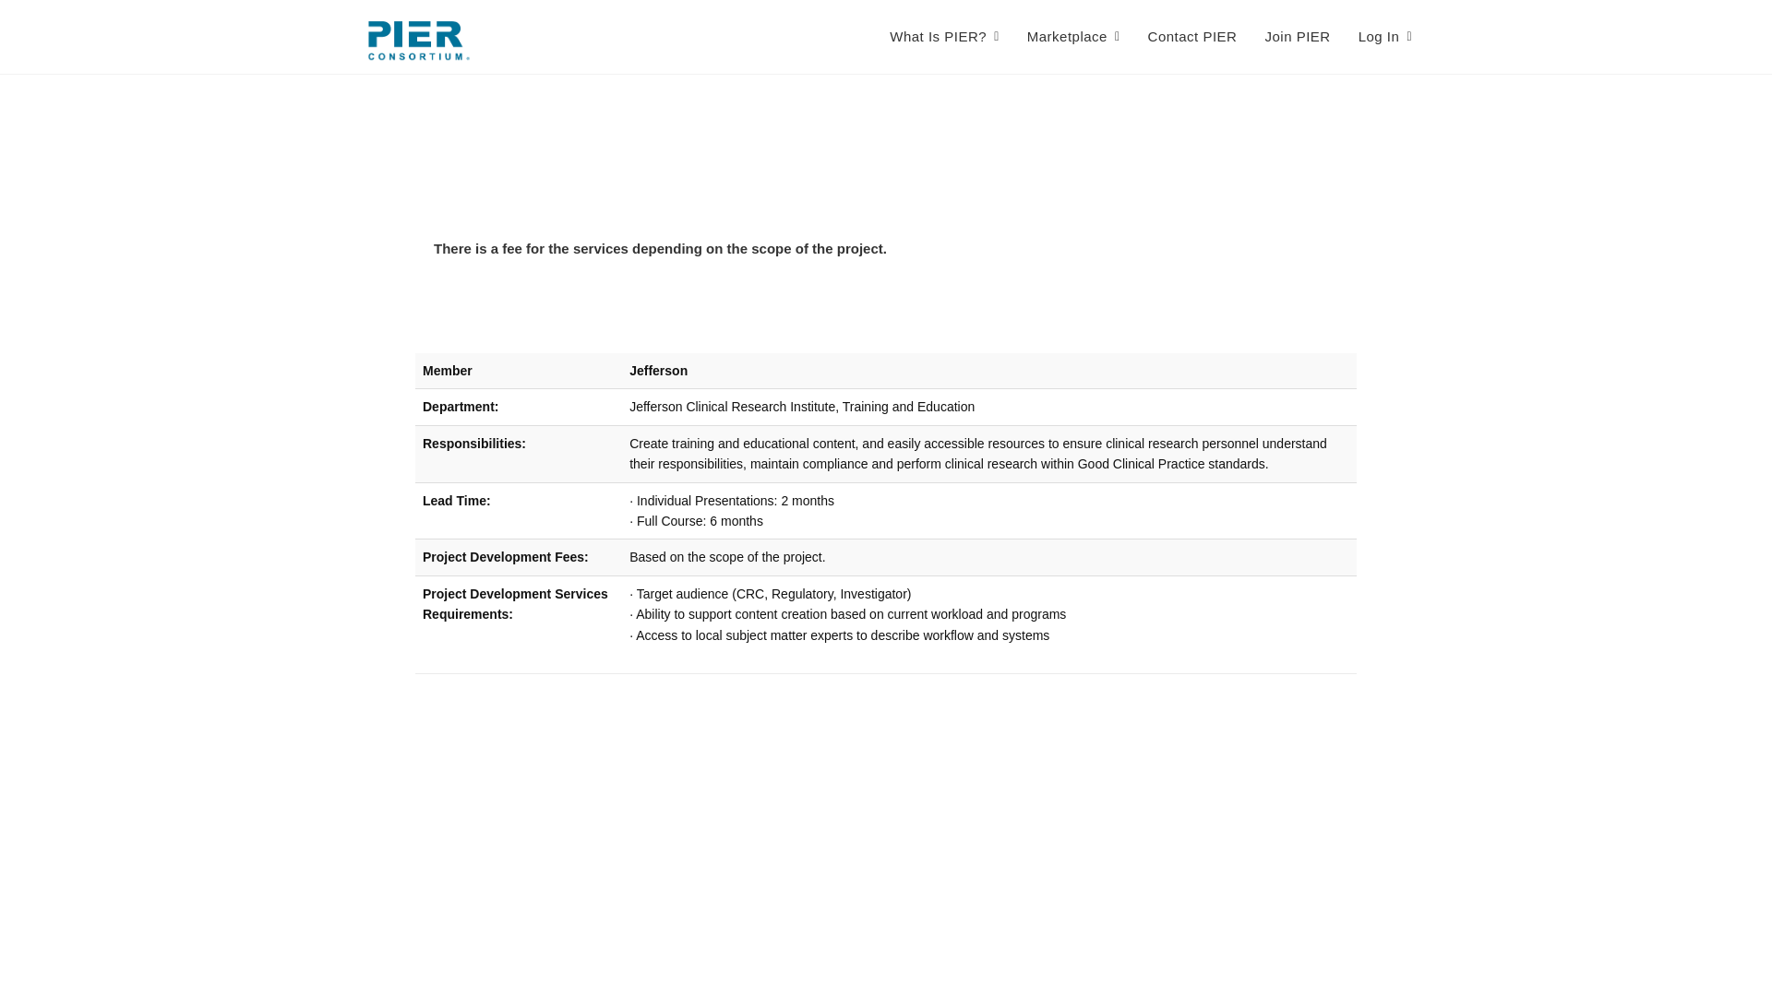 The image size is (1772, 996). I want to click on Marketplace, so click(1073, 37).